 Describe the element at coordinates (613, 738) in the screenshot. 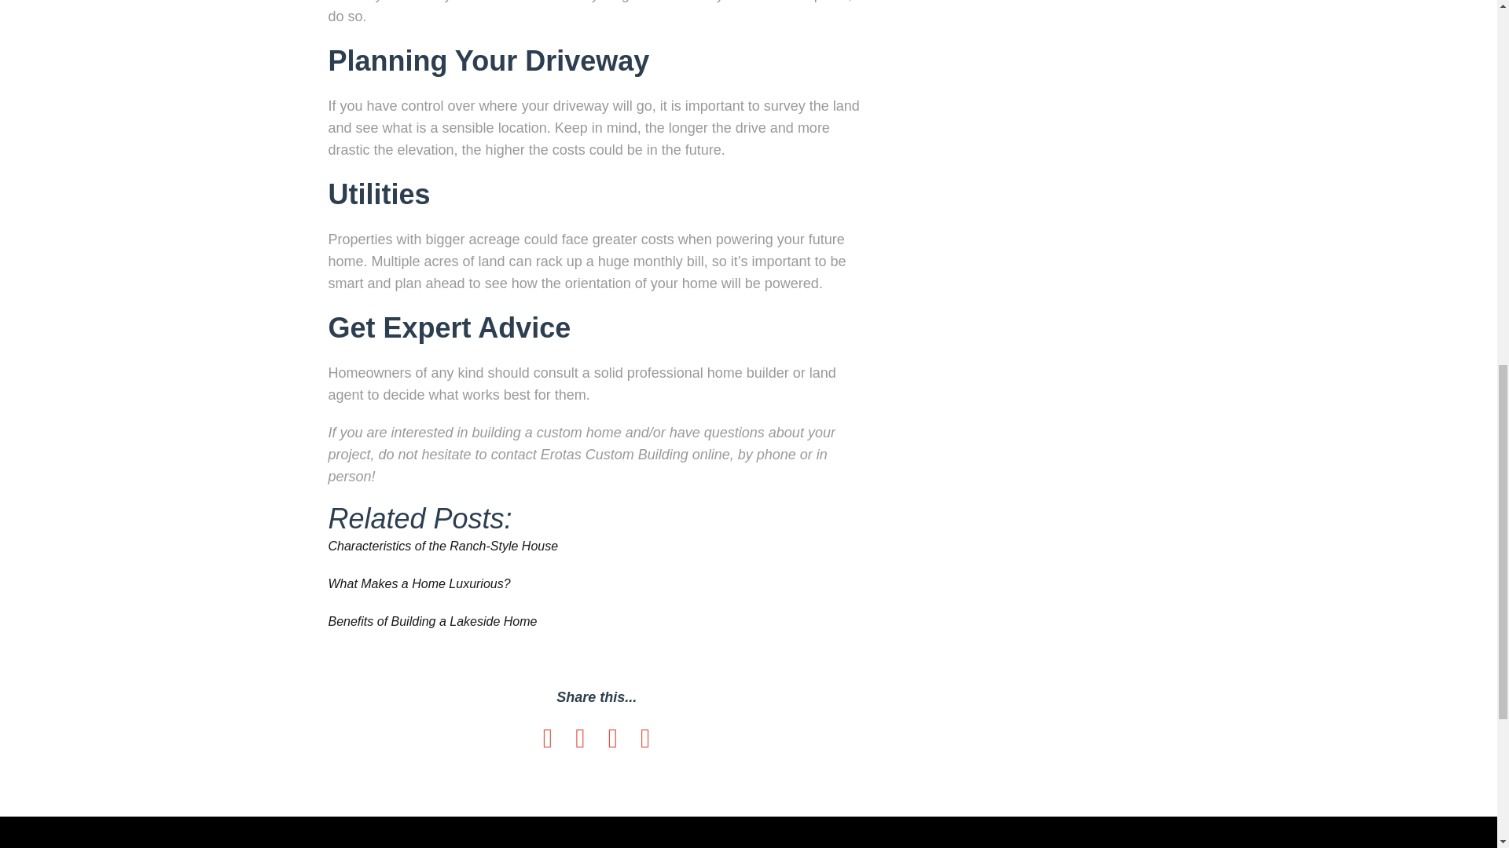

I see `Share on LinkedIn` at that location.